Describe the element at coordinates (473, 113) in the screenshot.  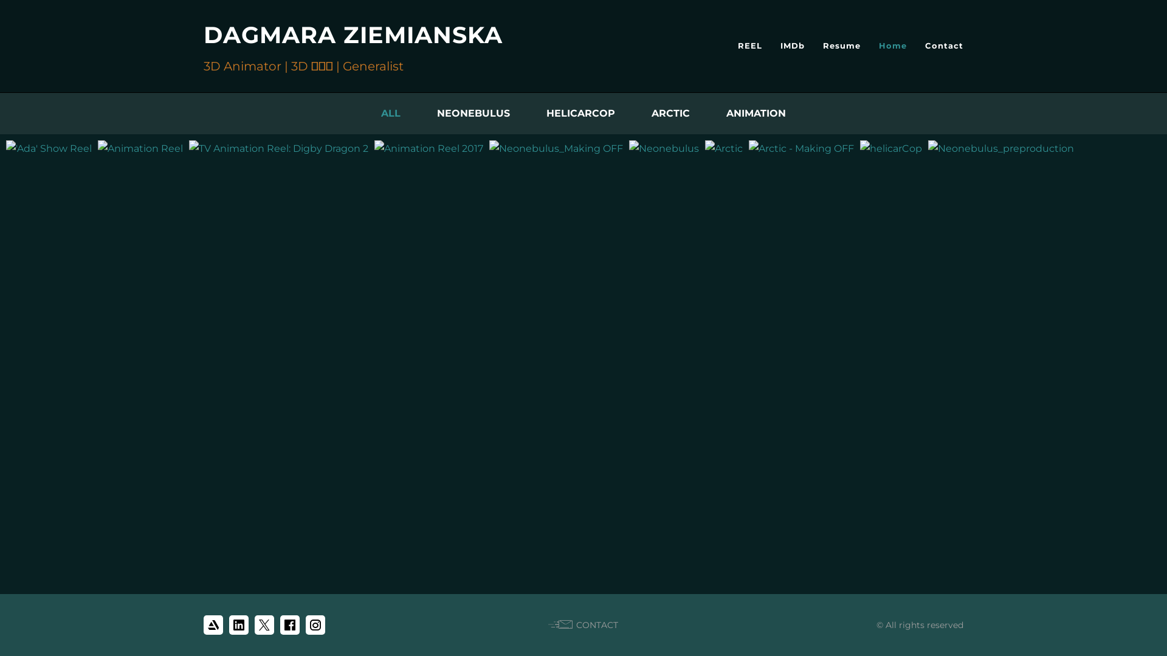
I see `NEONEBULUS` at that location.